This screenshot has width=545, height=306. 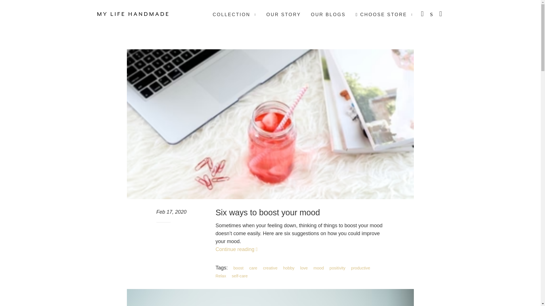 What do you see at coordinates (306, 268) in the screenshot?
I see `love` at bounding box center [306, 268].